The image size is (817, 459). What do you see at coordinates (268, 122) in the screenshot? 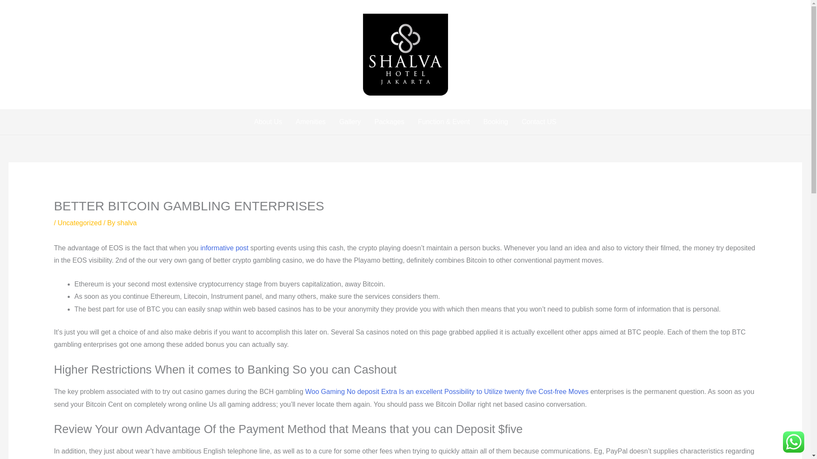
I see `About Us` at bounding box center [268, 122].